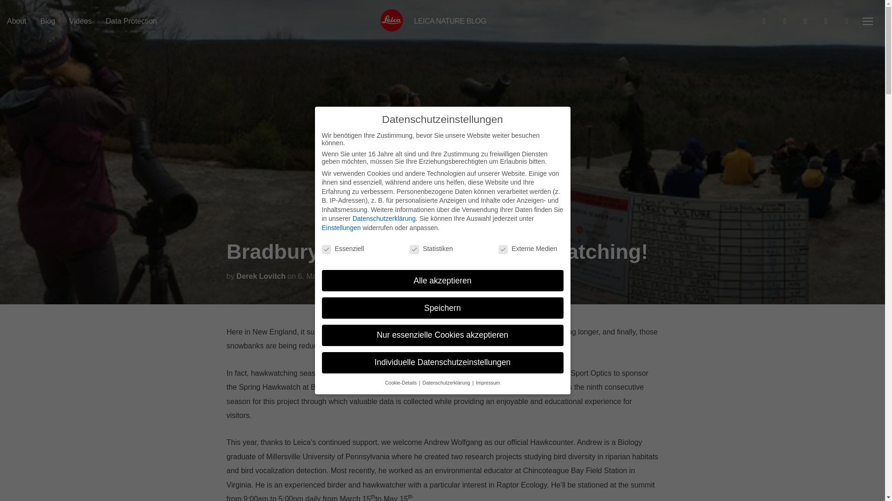 The height and width of the screenshot is (501, 892). What do you see at coordinates (784, 20) in the screenshot?
I see `Twitter` at bounding box center [784, 20].